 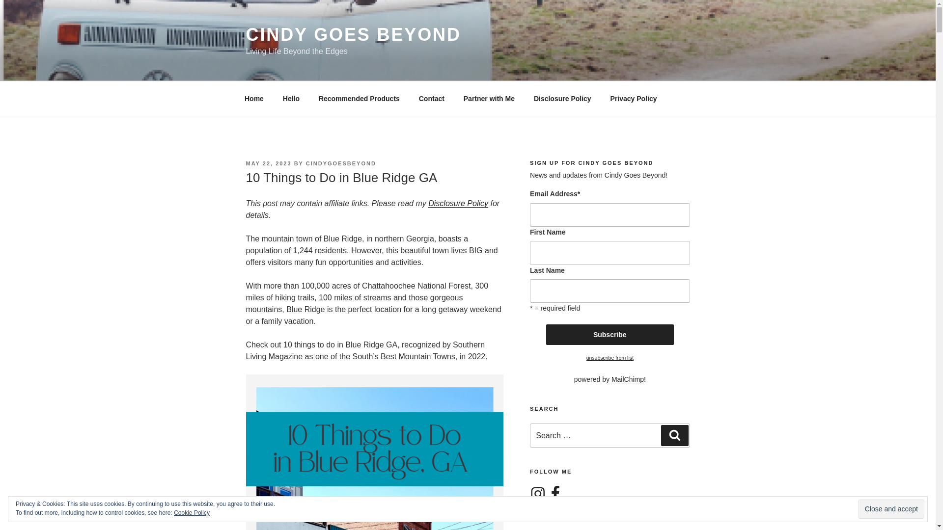 I want to click on Disclosure Policy, so click(x=562, y=98).